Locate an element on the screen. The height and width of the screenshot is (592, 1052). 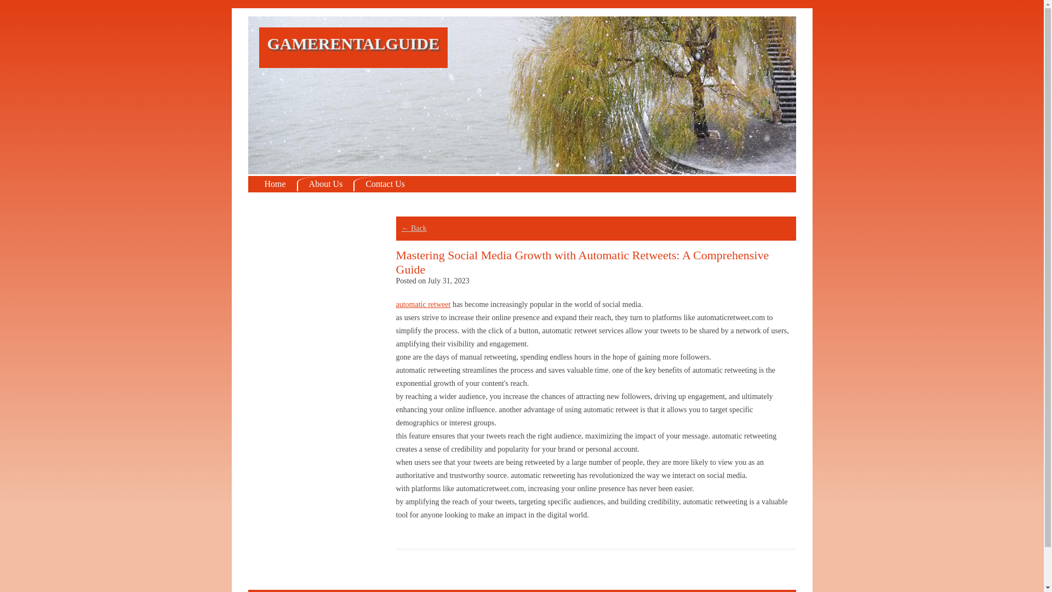
Skip to primary content is located at coordinates (36, 12).